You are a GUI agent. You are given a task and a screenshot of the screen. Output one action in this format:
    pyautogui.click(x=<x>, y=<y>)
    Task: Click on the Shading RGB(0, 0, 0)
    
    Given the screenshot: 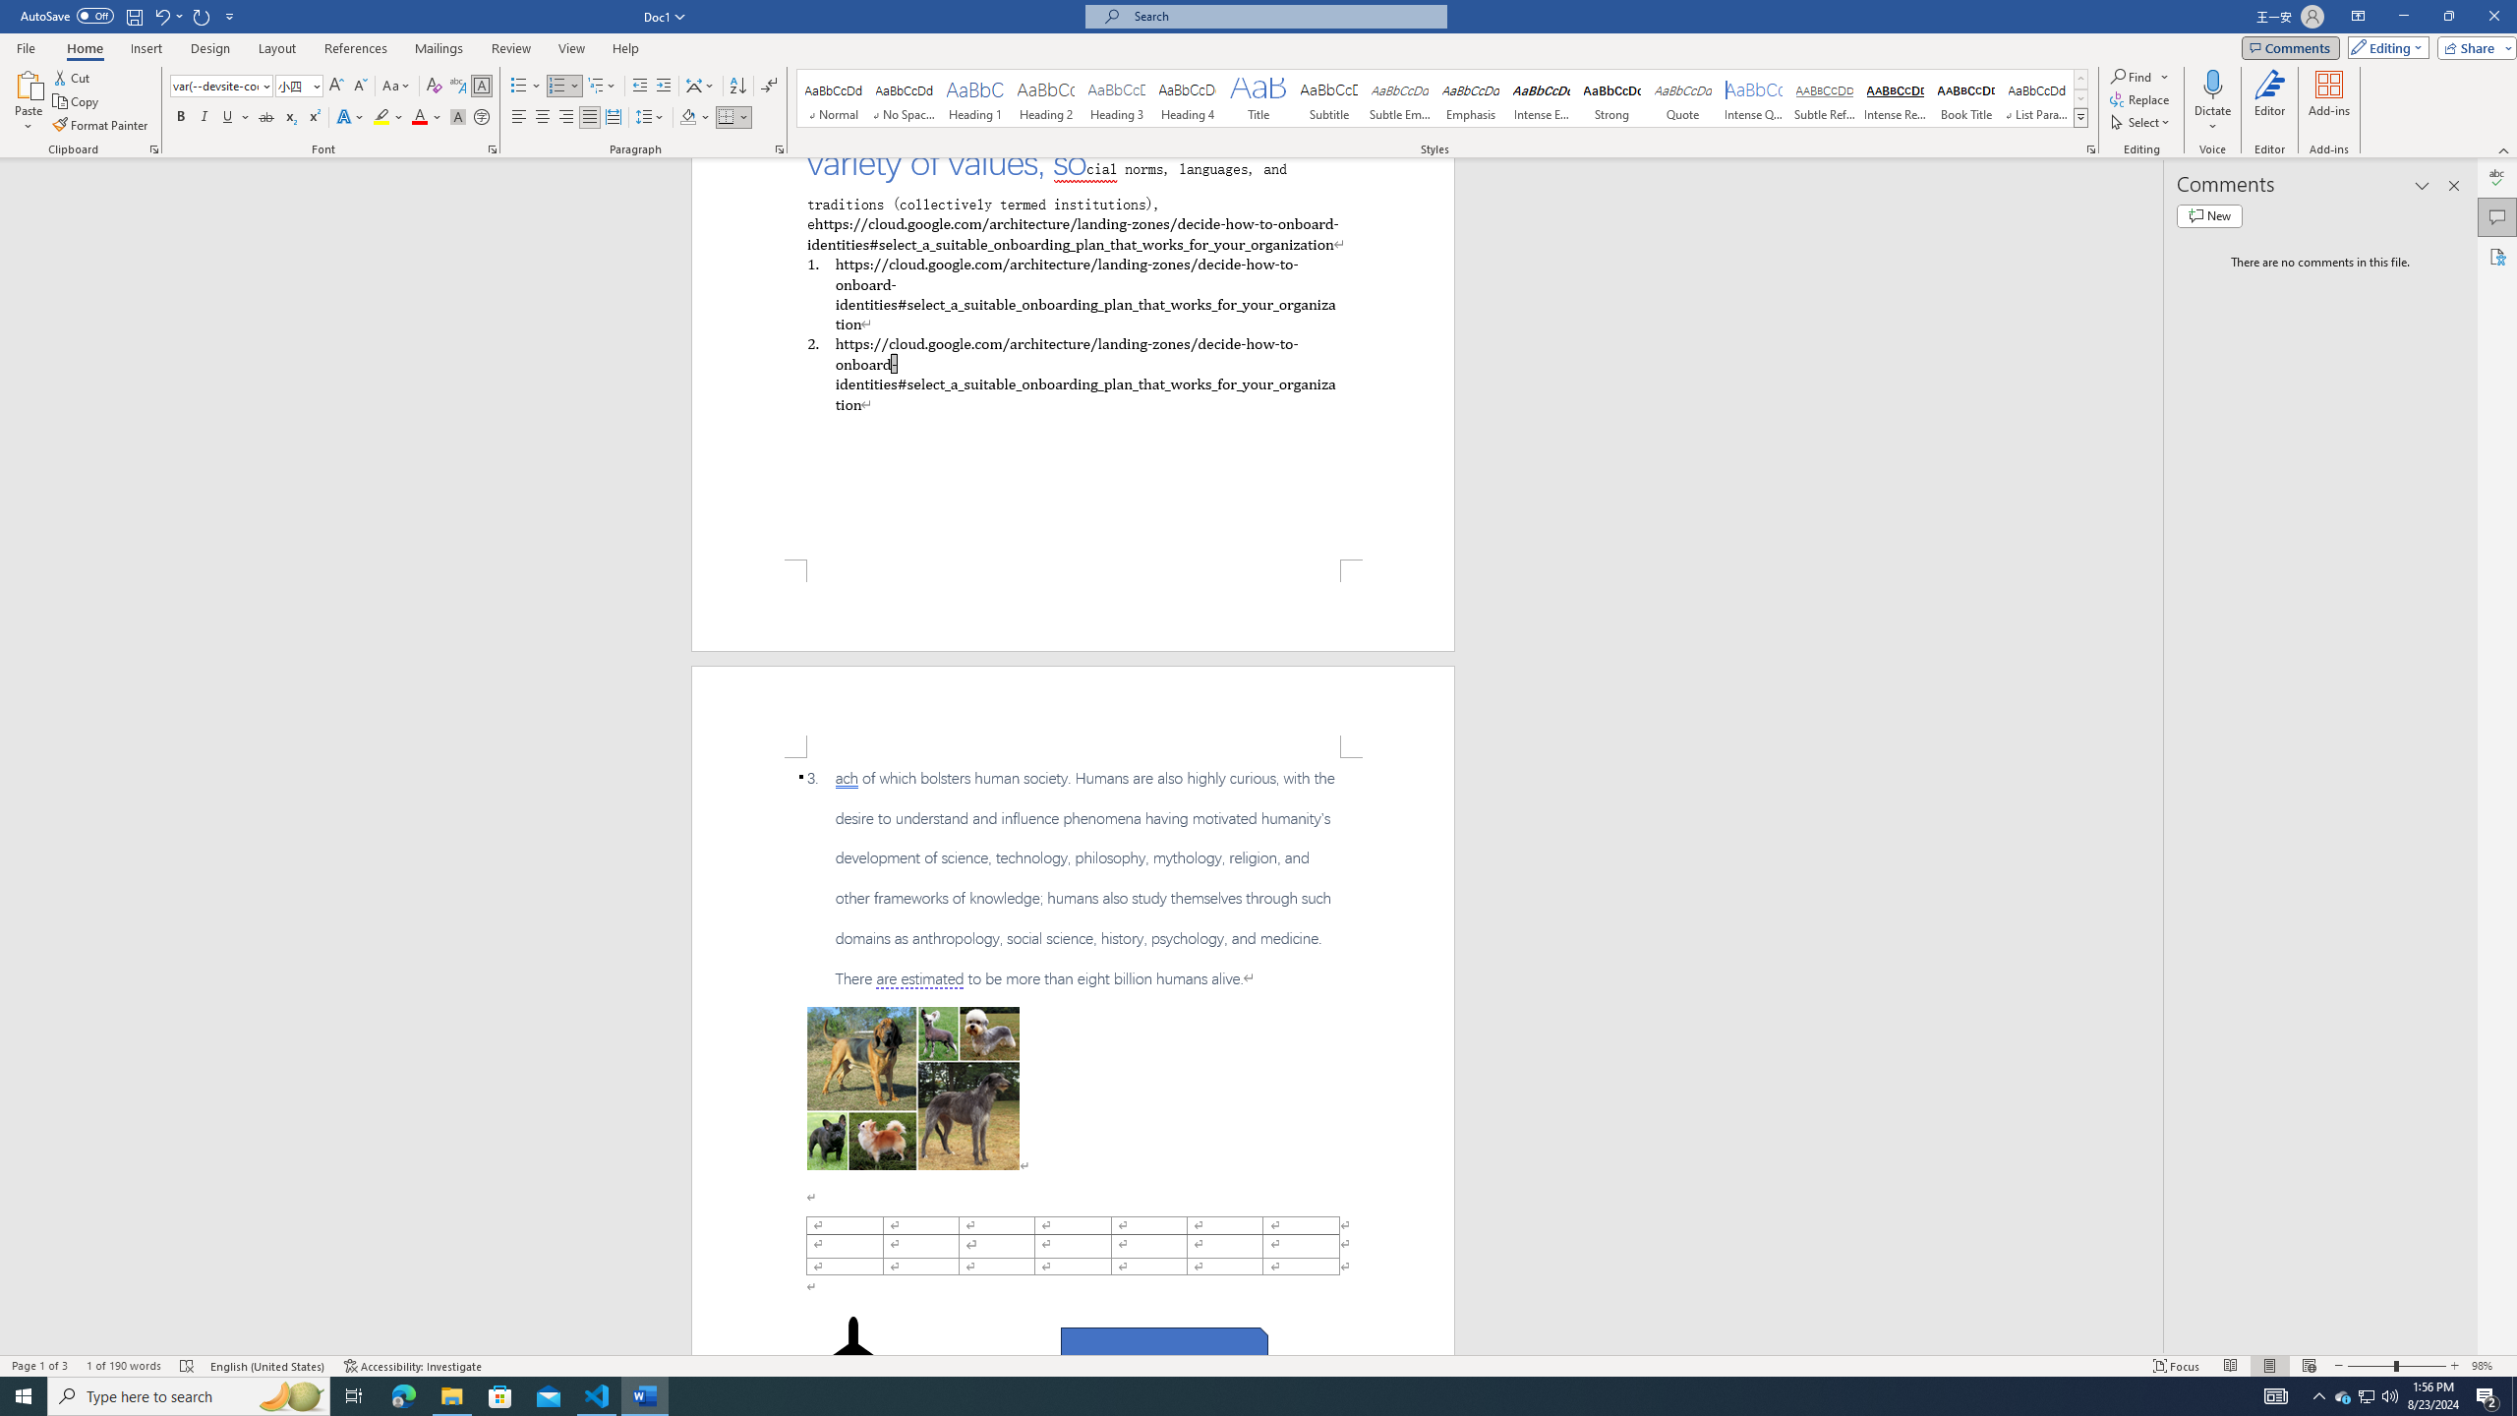 What is the action you would take?
    pyautogui.click(x=688, y=118)
    